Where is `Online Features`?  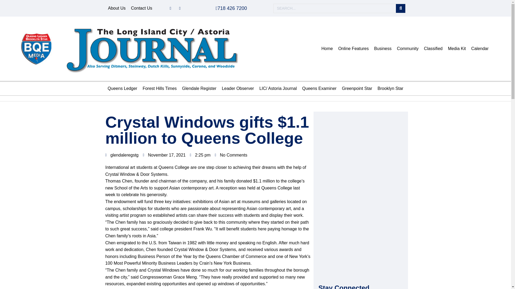
Online Features is located at coordinates (354, 49).